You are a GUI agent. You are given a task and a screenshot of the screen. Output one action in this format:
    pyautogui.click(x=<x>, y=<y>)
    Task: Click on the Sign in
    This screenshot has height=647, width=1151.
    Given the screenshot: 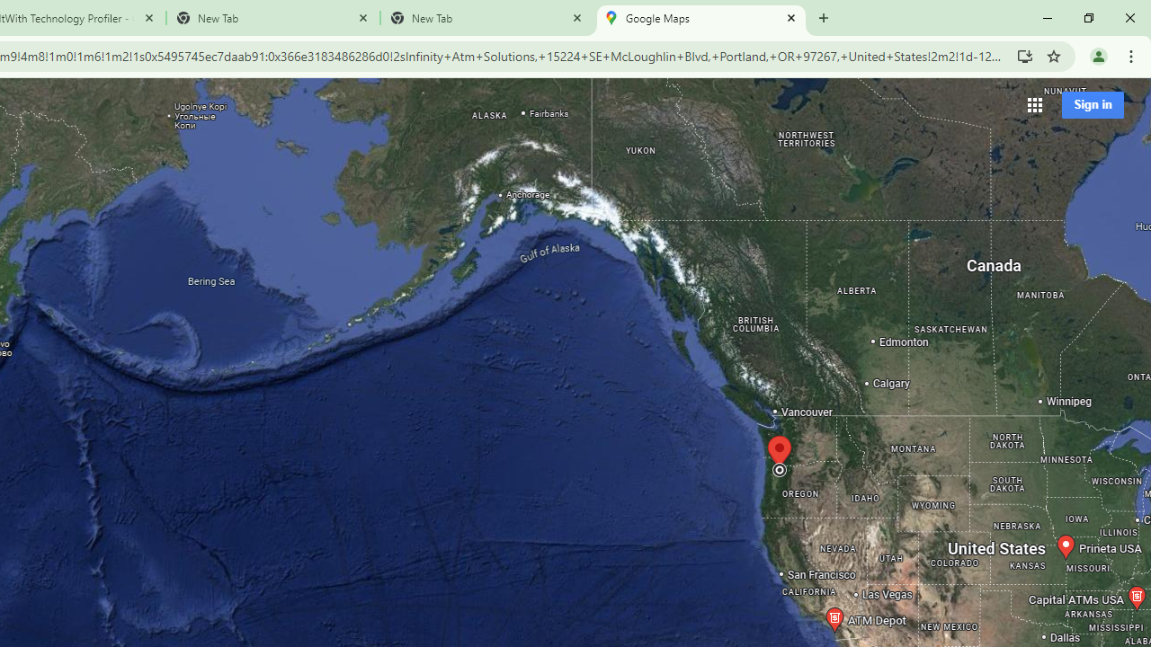 What is the action you would take?
    pyautogui.click(x=1093, y=104)
    